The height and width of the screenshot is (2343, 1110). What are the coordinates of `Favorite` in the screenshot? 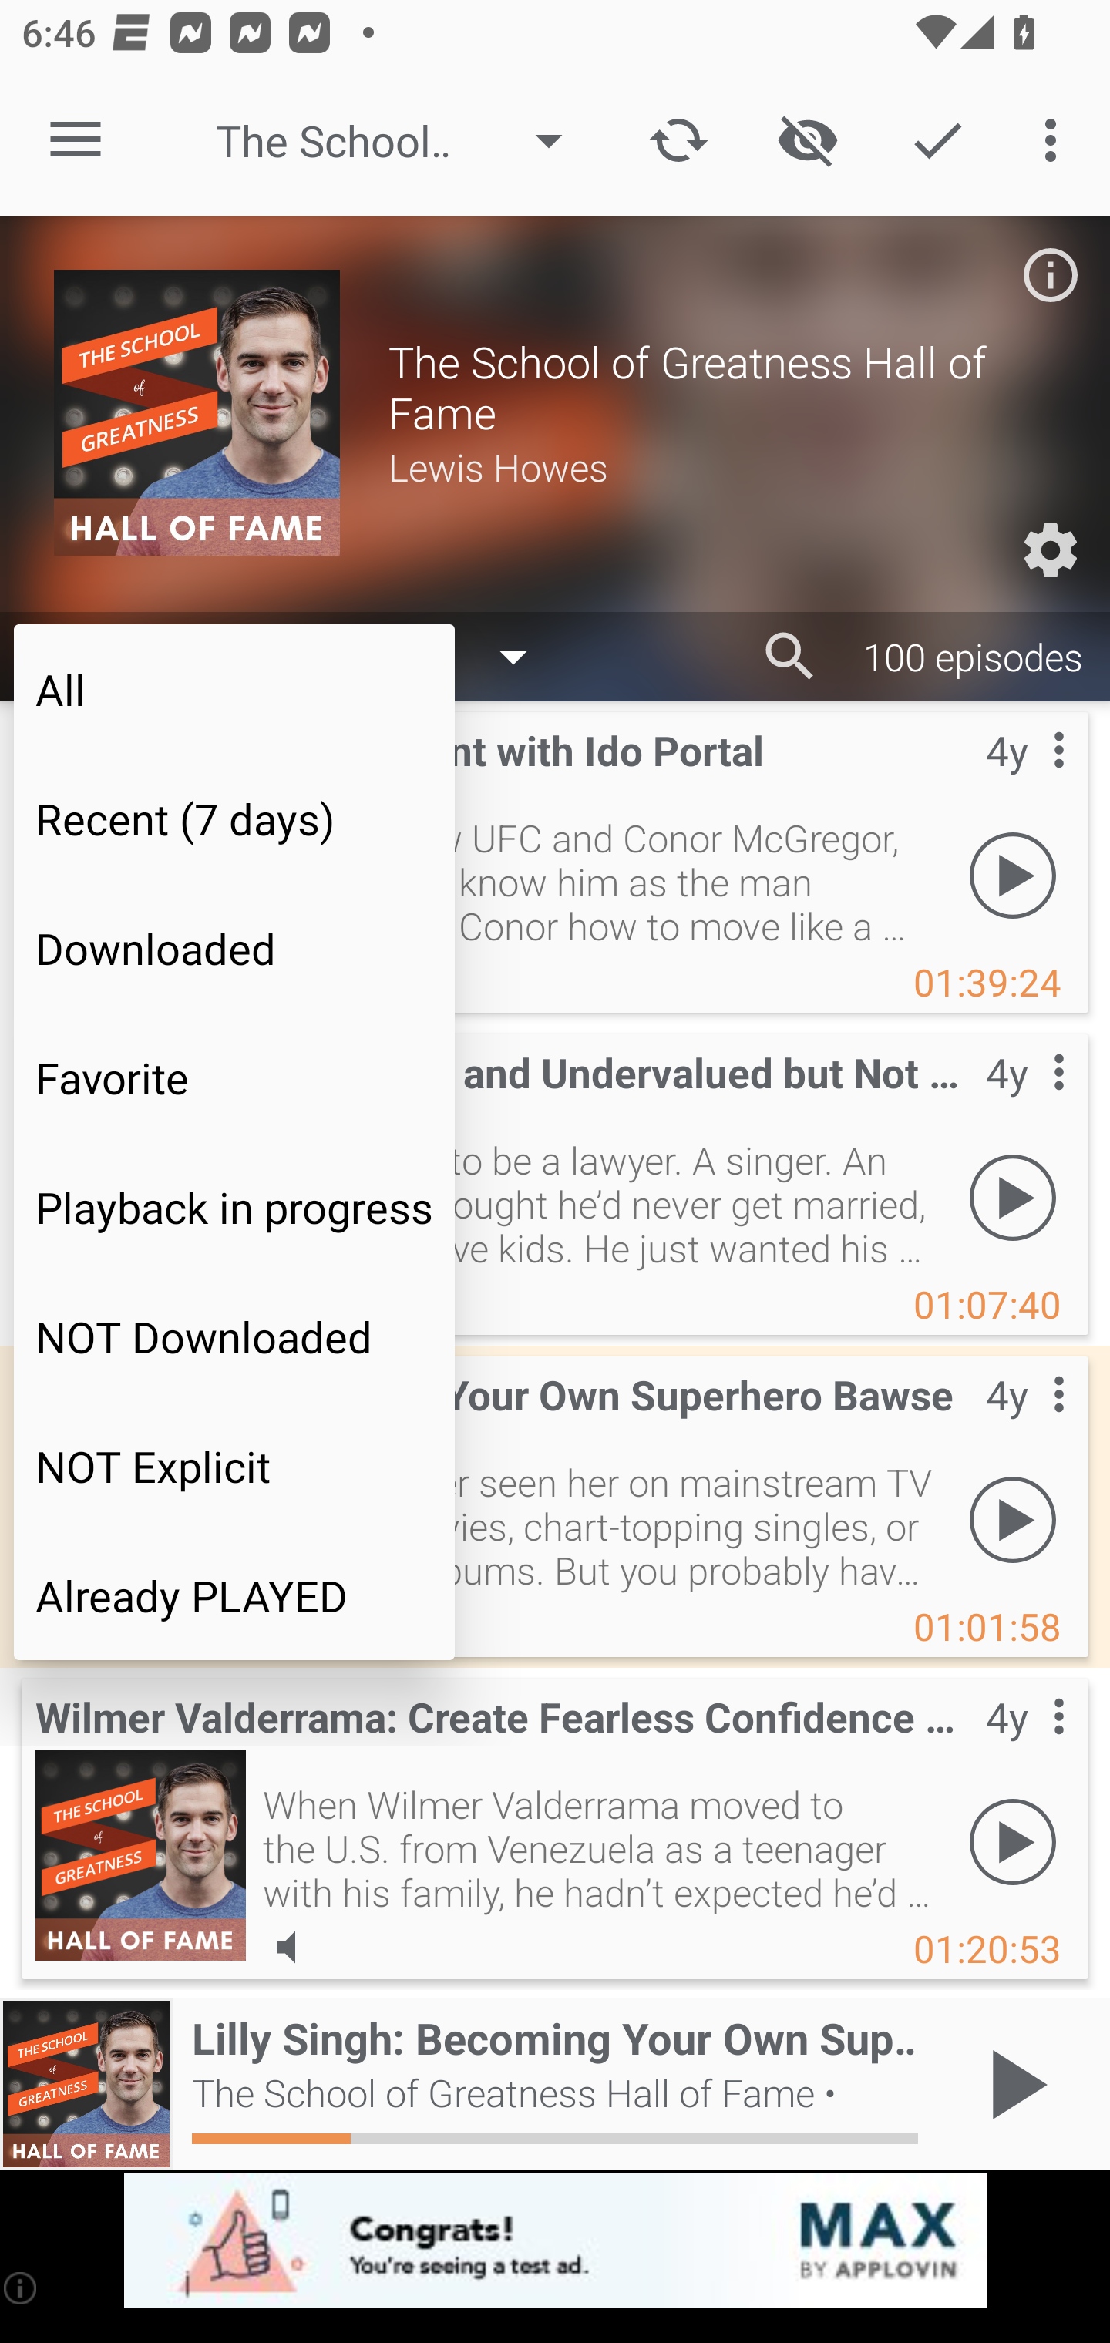 It's located at (234, 1077).